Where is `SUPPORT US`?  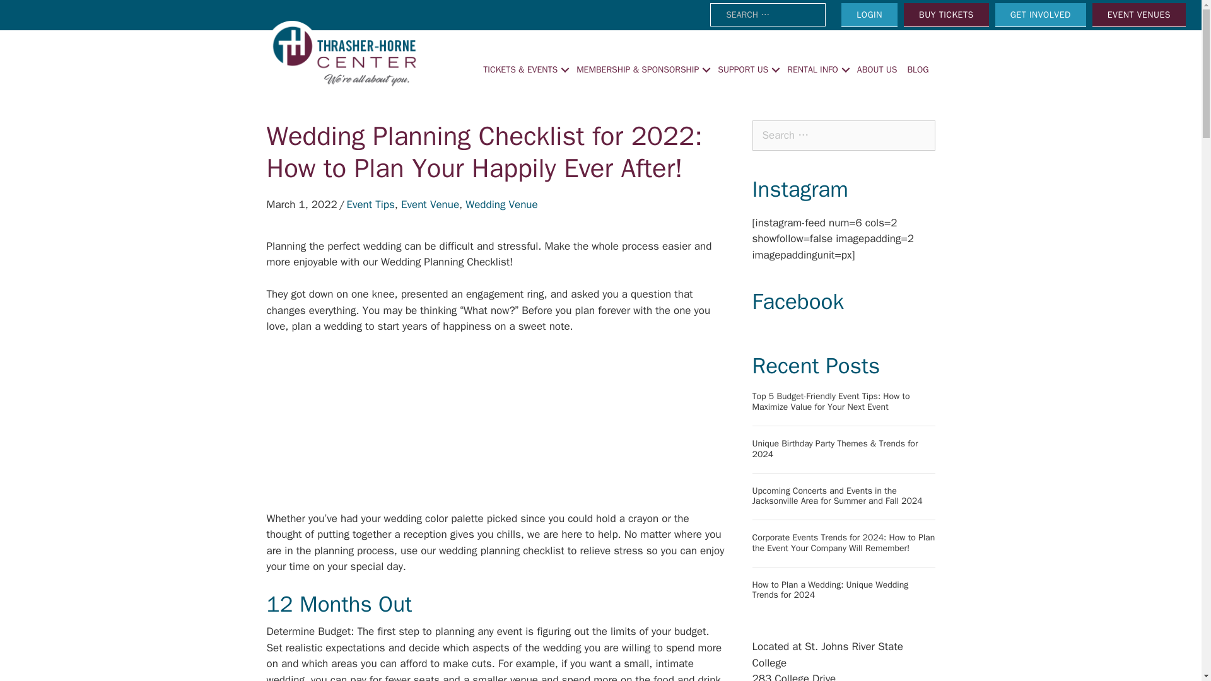
SUPPORT US is located at coordinates (749, 69).